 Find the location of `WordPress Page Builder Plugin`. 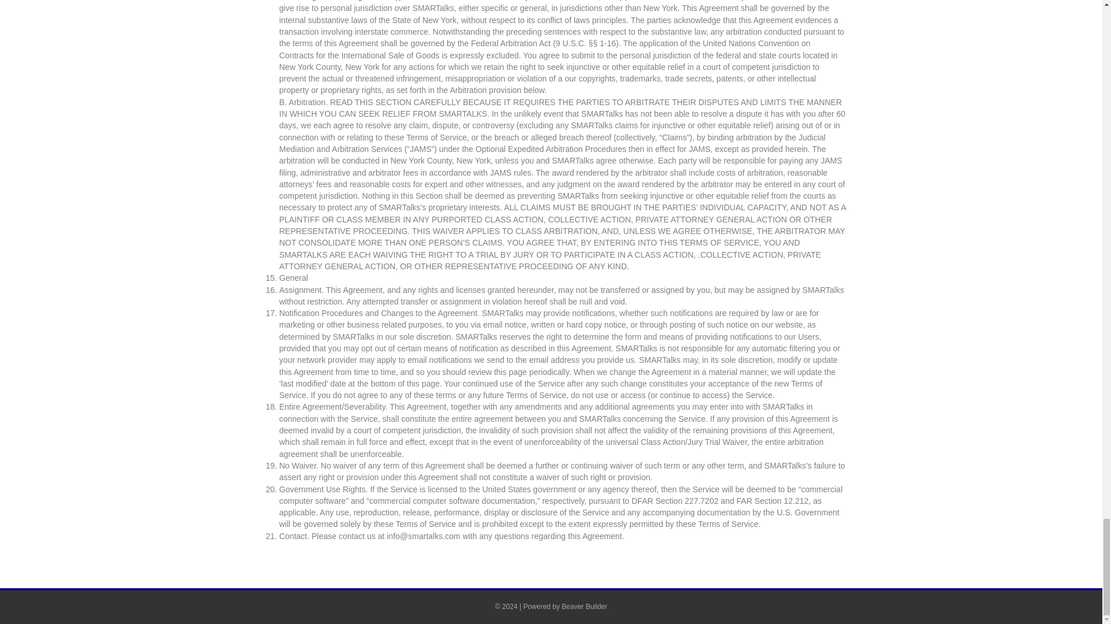

WordPress Page Builder Plugin is located at coordinates (584, 607).